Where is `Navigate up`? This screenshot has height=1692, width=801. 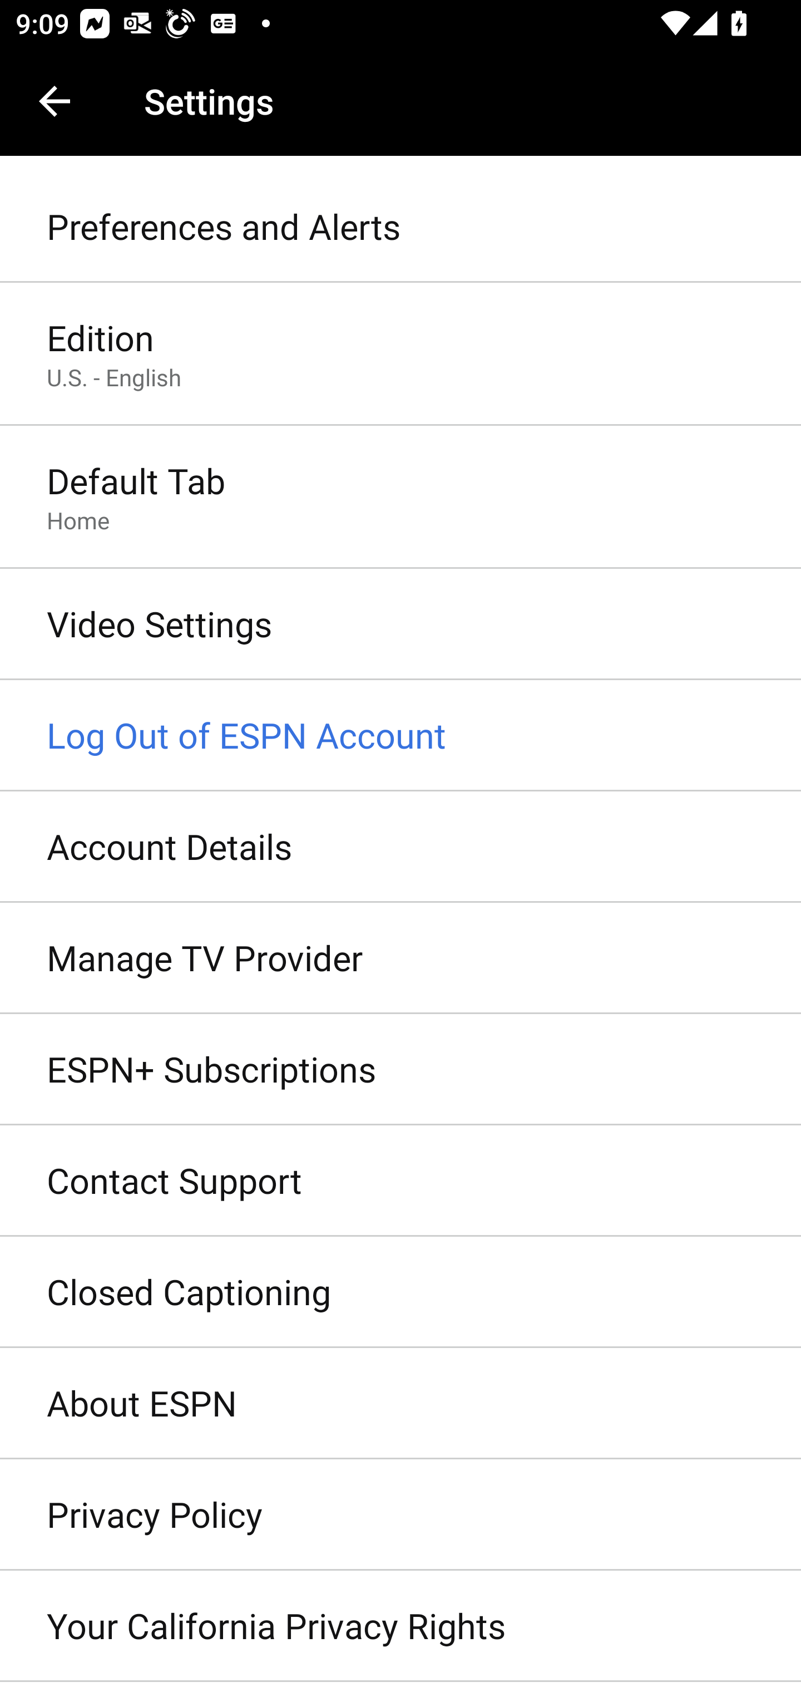
Navigate up is located at coordinates (55, 101).